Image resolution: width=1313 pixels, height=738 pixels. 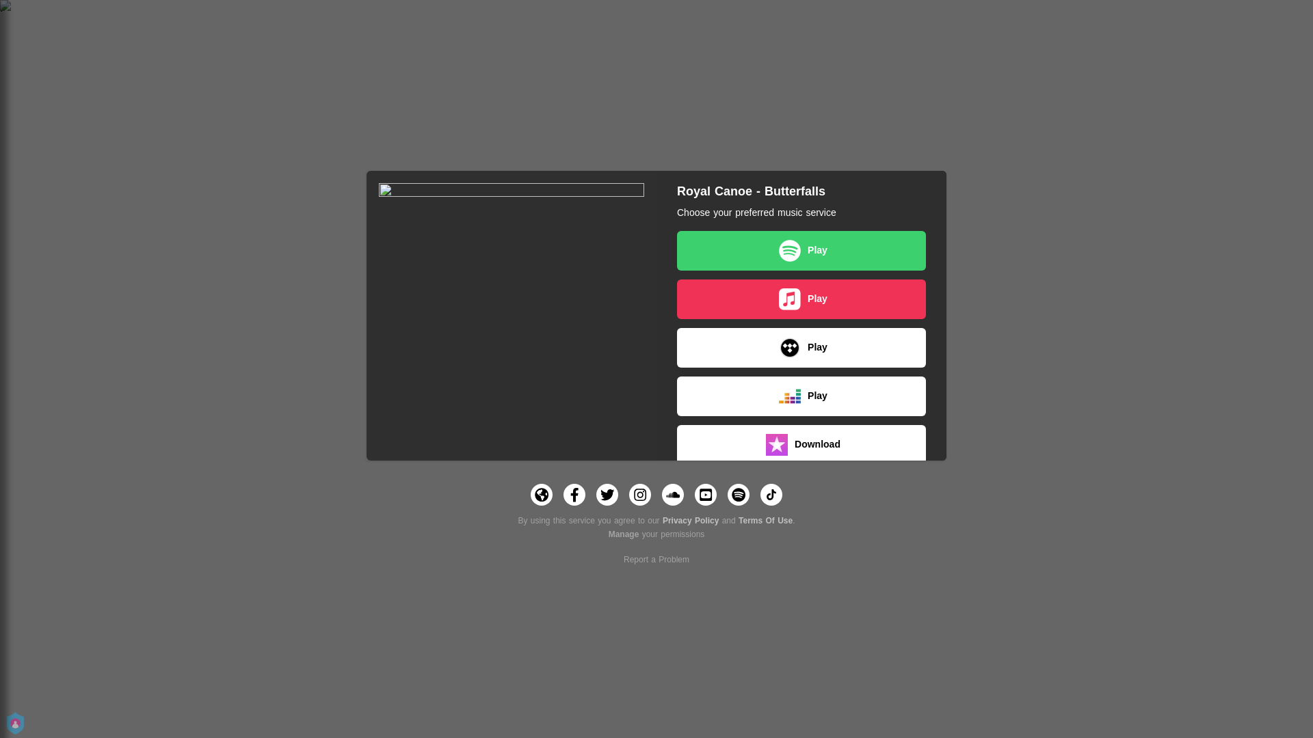 I want to click on Play, so click(x=801, y=639).